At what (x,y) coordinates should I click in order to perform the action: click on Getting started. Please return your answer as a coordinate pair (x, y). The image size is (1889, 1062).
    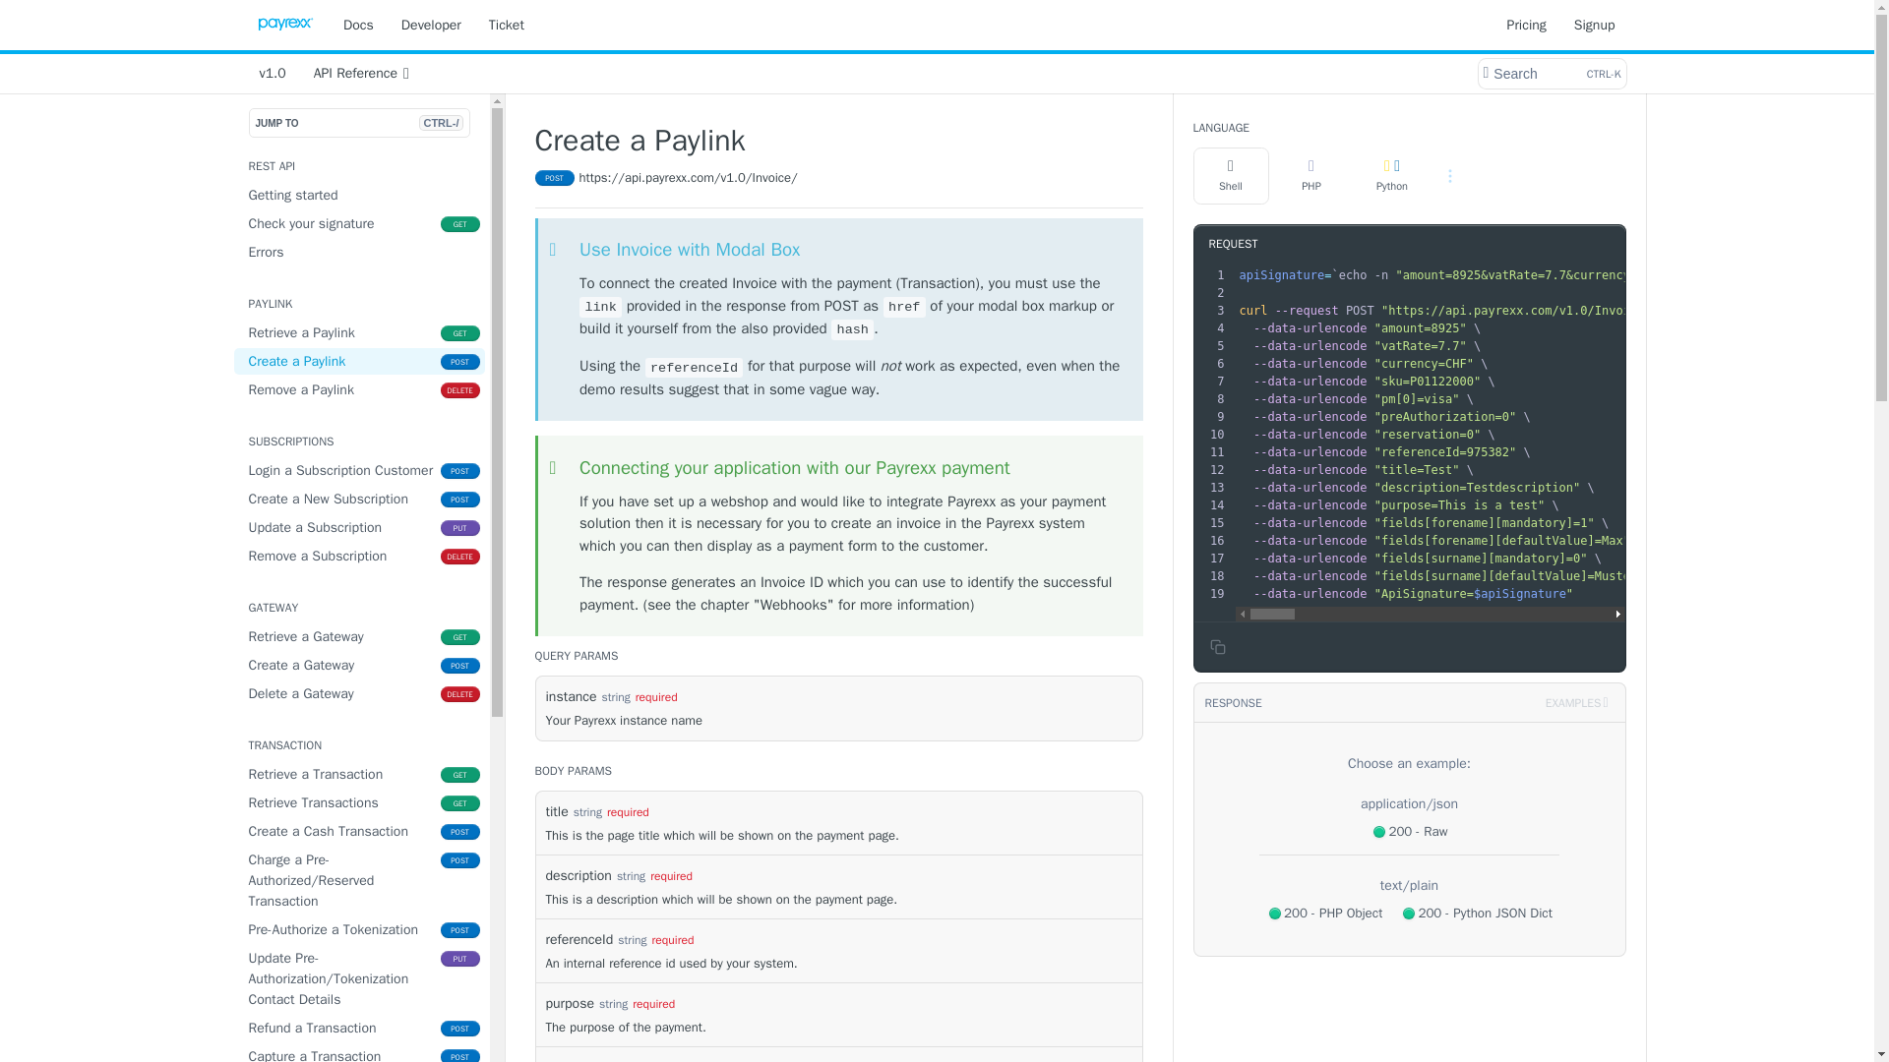
    Looking at the image, I should click on (506, 24).